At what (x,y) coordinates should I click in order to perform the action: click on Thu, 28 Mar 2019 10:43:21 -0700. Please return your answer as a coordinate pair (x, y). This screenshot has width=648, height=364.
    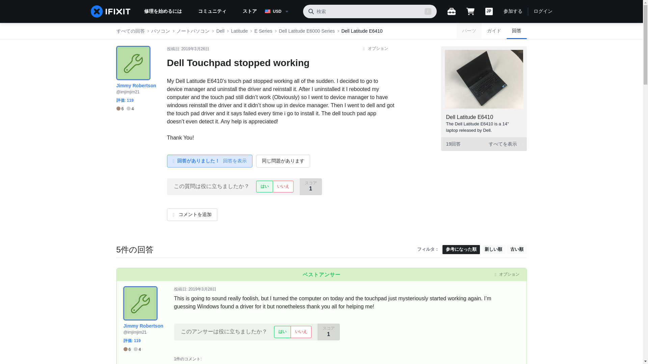
    Looking at the image, I should click on (202, 289).